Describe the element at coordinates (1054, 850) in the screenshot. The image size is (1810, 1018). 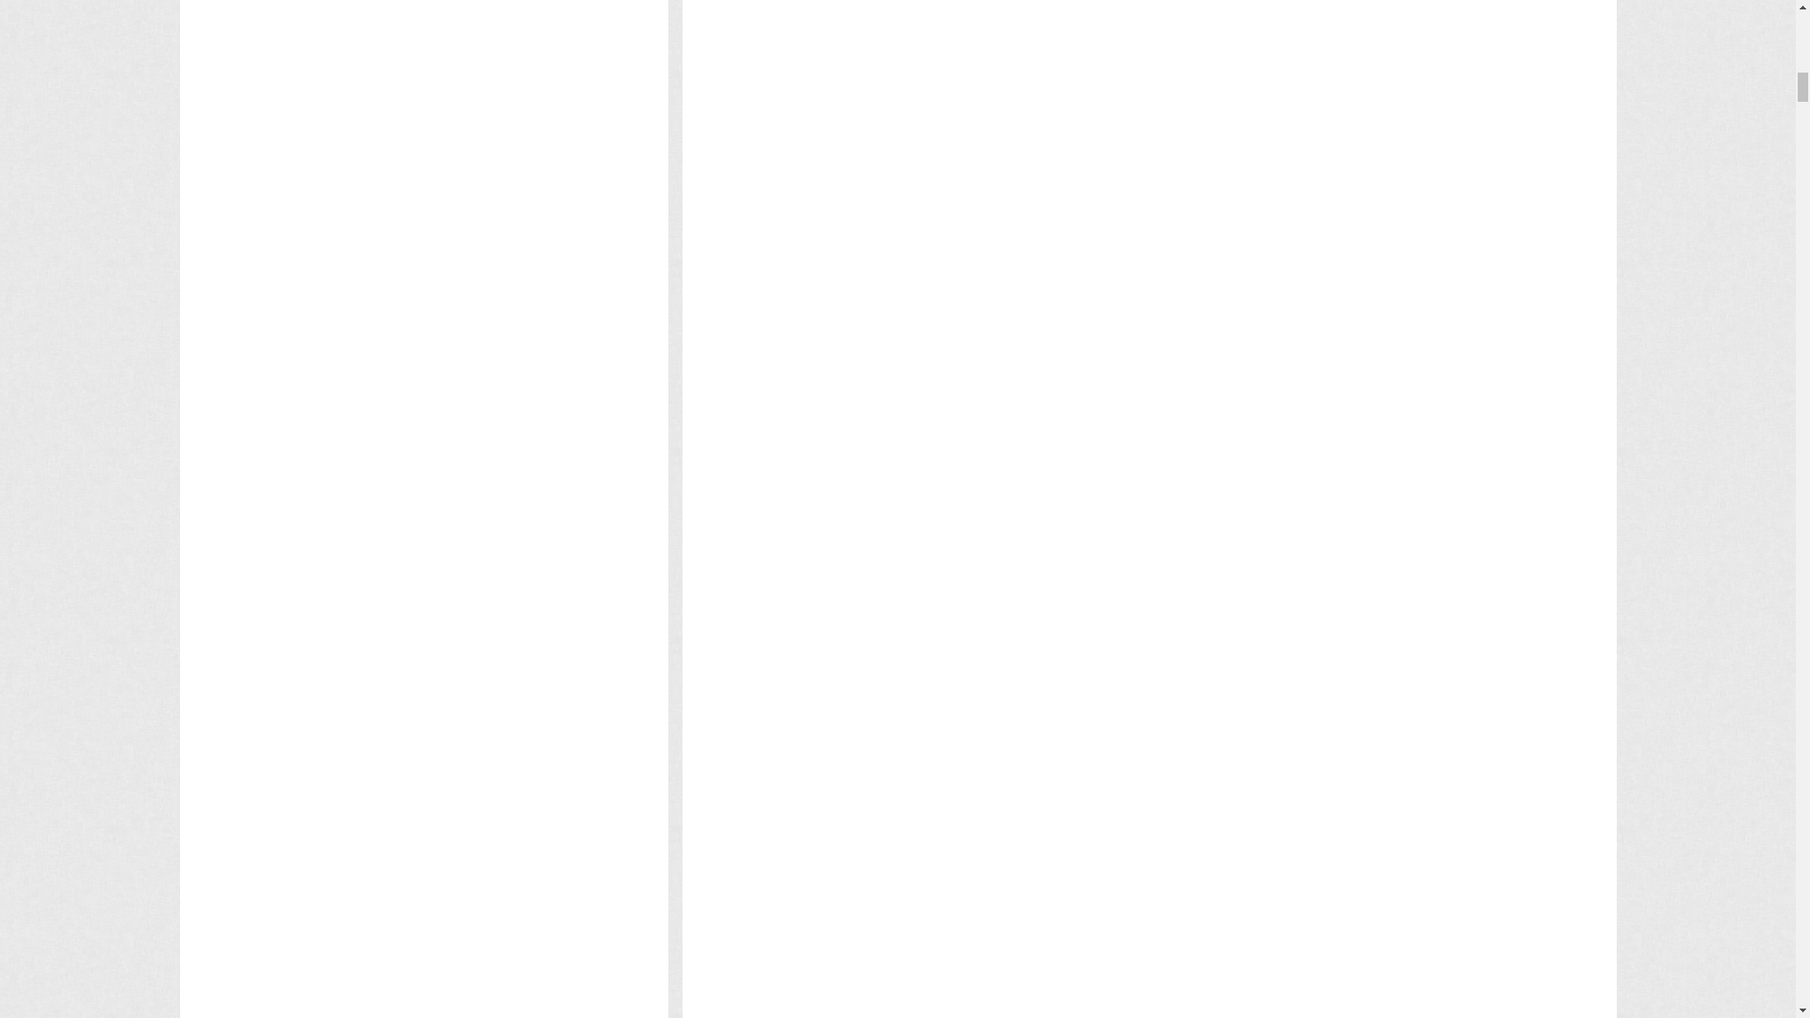
I see `Advertisement` at that location.